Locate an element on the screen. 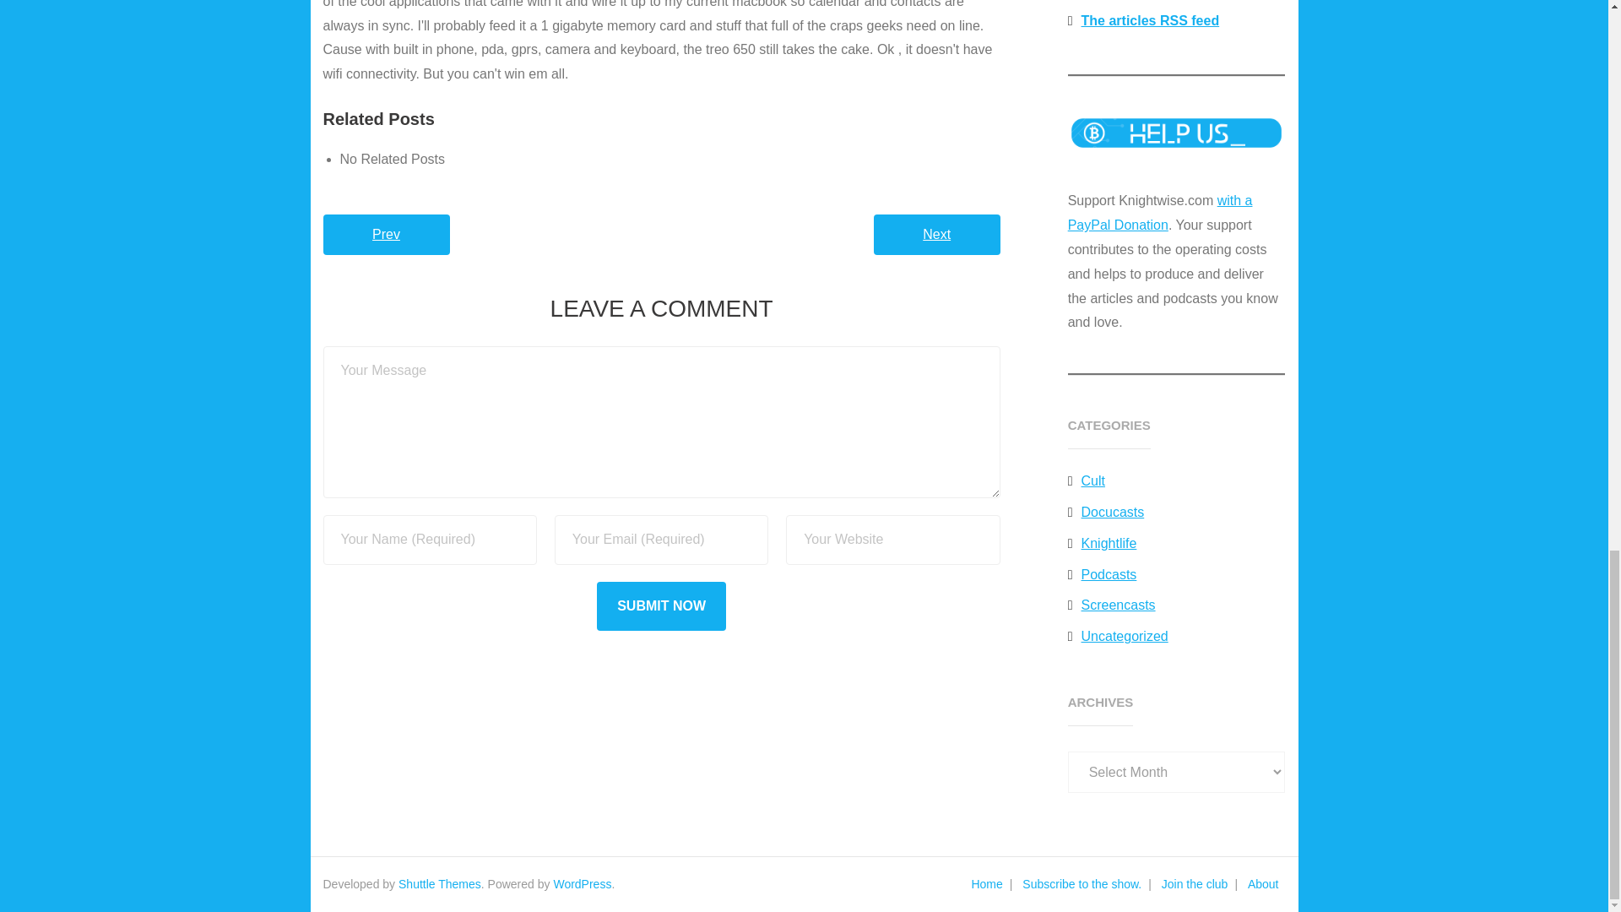 The width and height of the screenshot is (1621, 912). with a PayPal Donation is located at coordinates (1160, 213).